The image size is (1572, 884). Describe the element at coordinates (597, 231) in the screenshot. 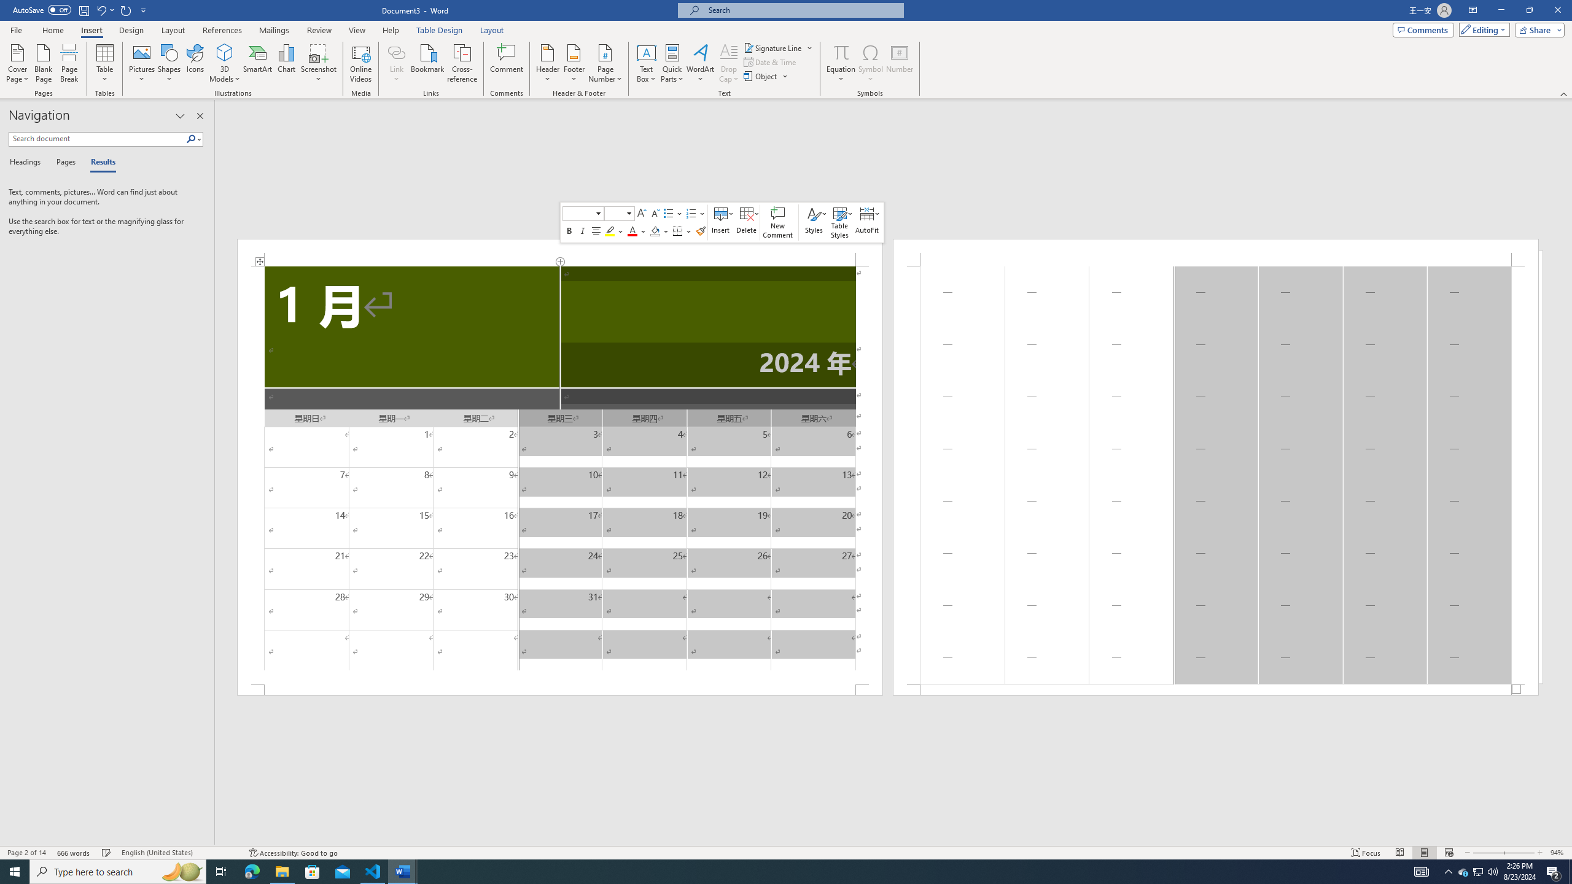

I see `Center` at that location.